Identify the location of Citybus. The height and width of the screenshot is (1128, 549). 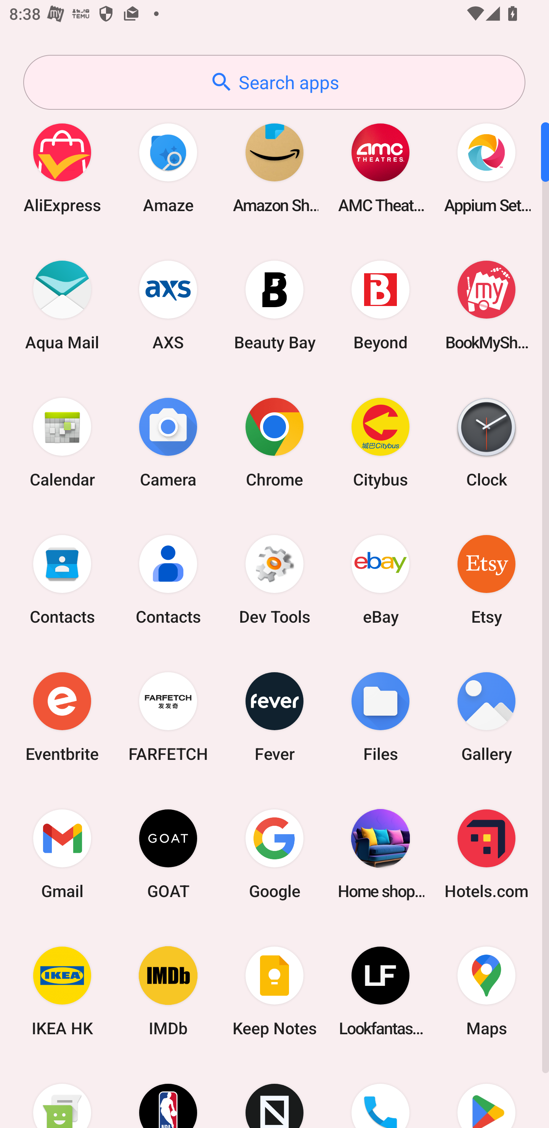
(380, 442).